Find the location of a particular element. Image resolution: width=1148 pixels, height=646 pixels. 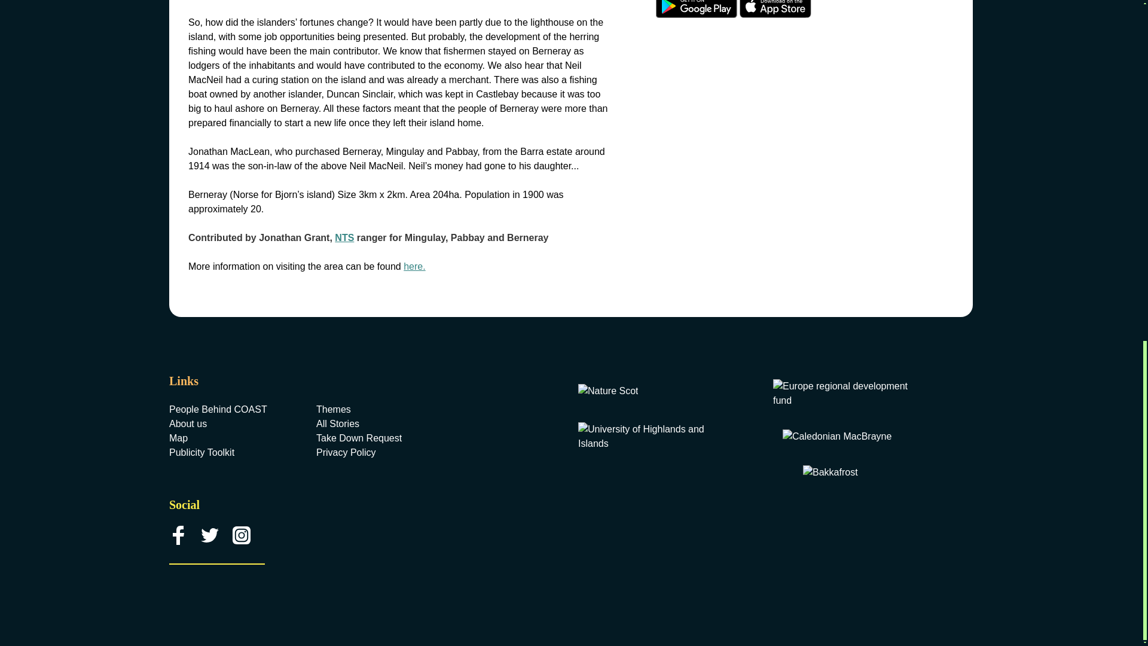

Take Down Request is located at coordinates (383, 438).